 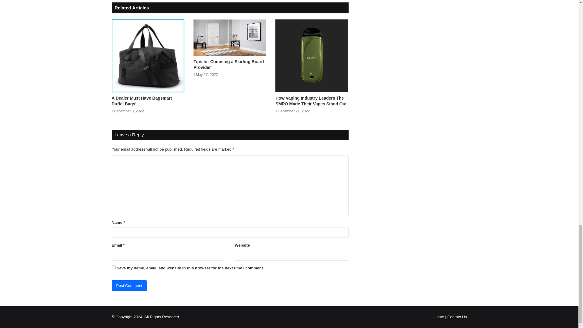 I want to click on Post Comment, so click(x=129, y=285).